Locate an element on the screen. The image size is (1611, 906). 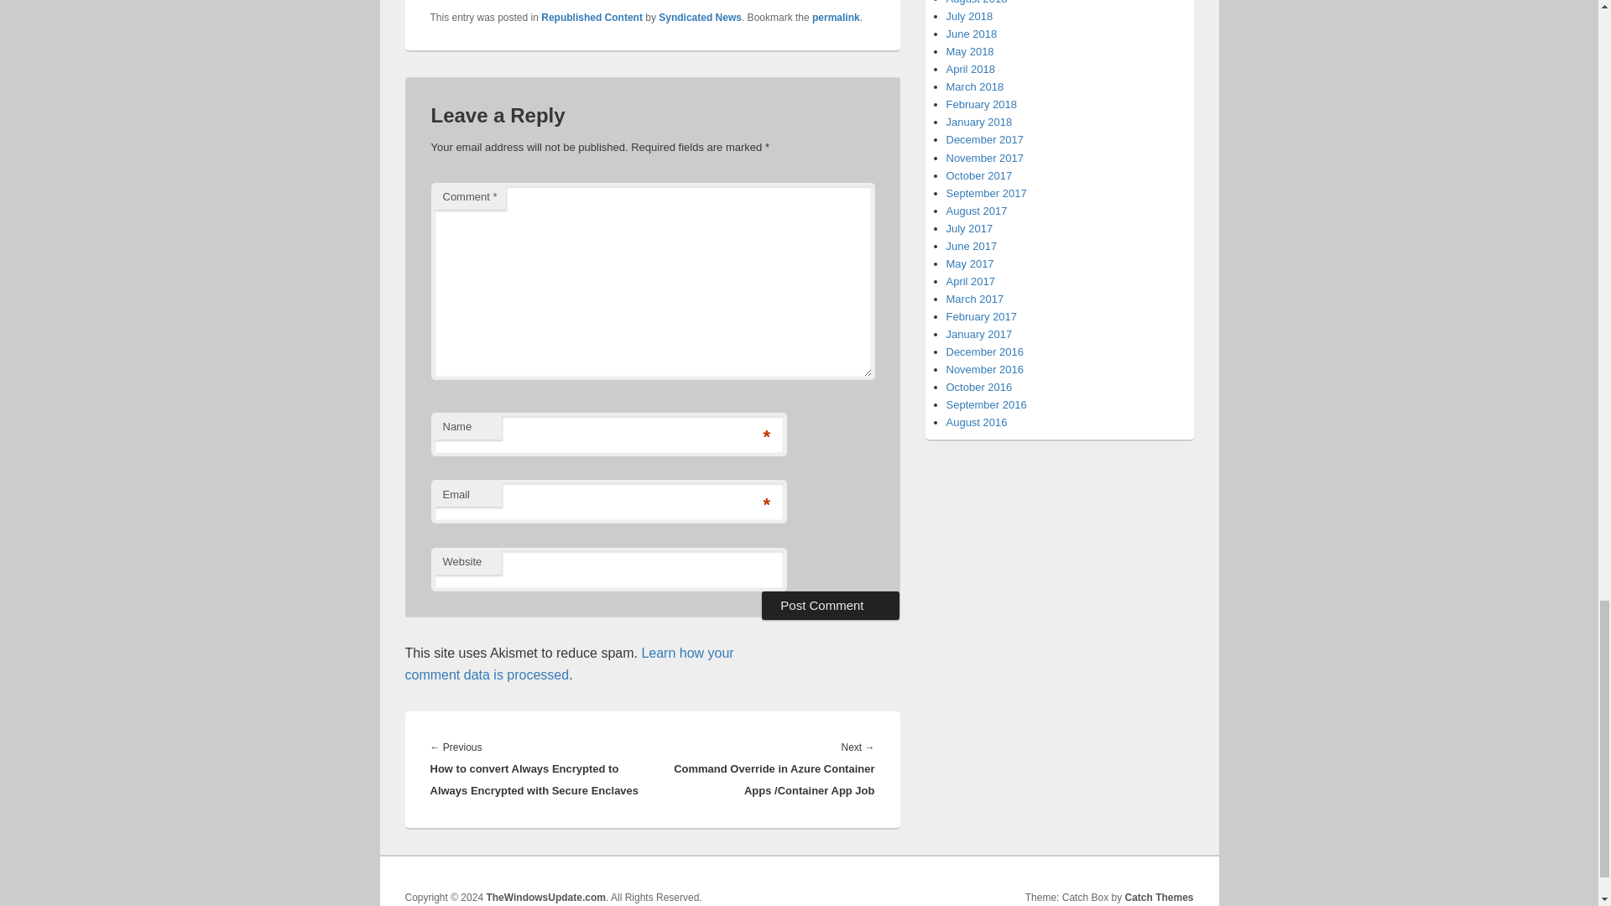
permalink is located at coordinates (836, 18).